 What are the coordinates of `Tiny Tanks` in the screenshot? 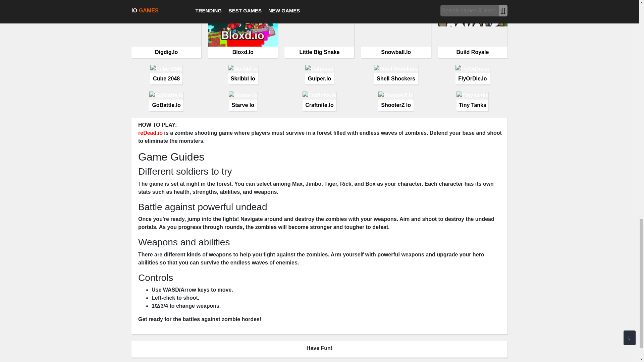 It's located at (472, 101).